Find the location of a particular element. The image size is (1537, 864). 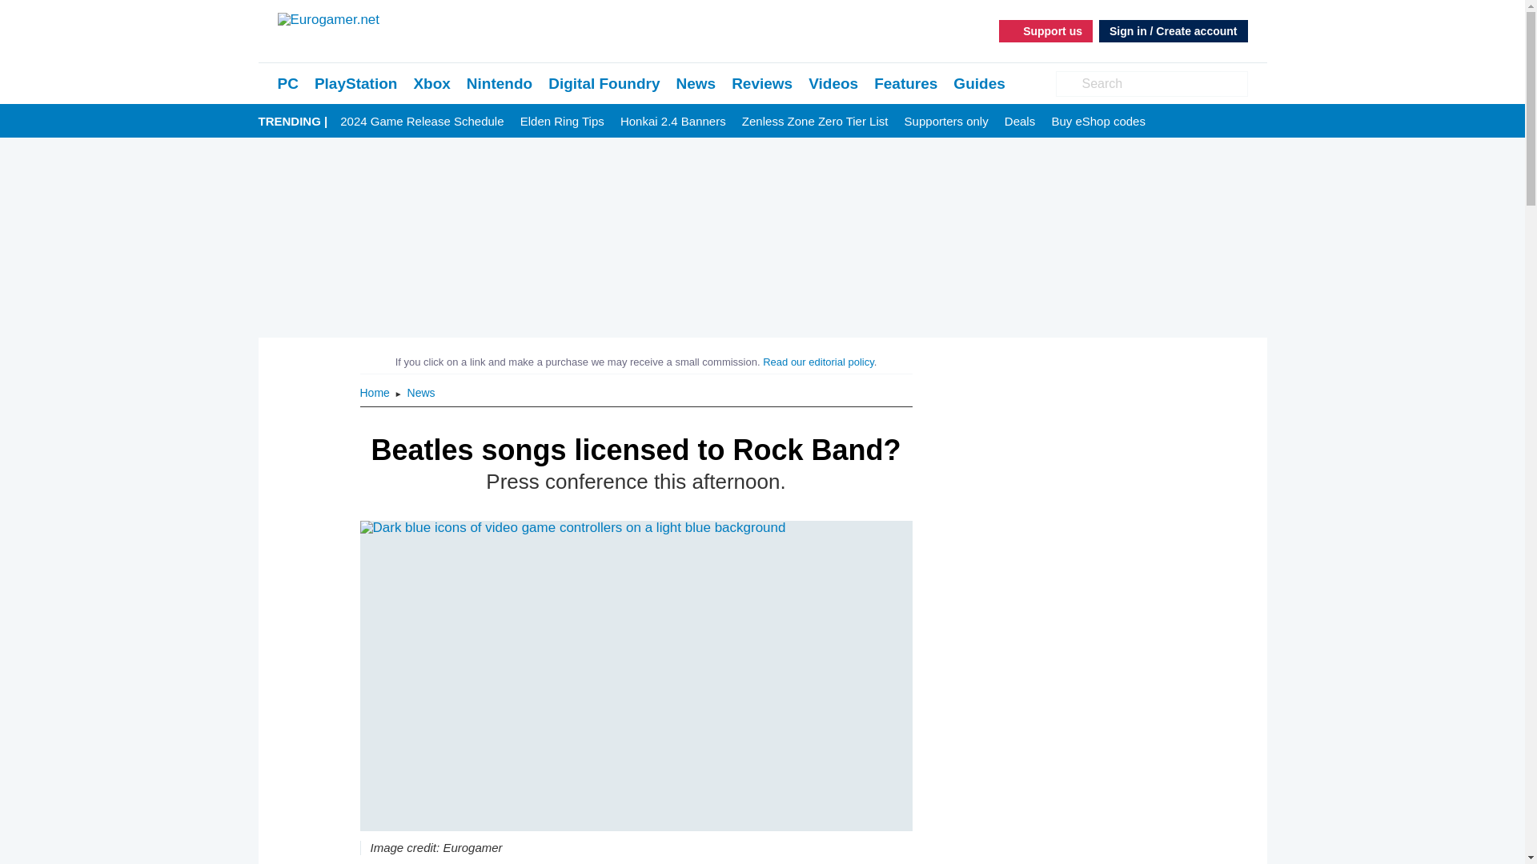

Support us is located at coordinates (1045, 30).